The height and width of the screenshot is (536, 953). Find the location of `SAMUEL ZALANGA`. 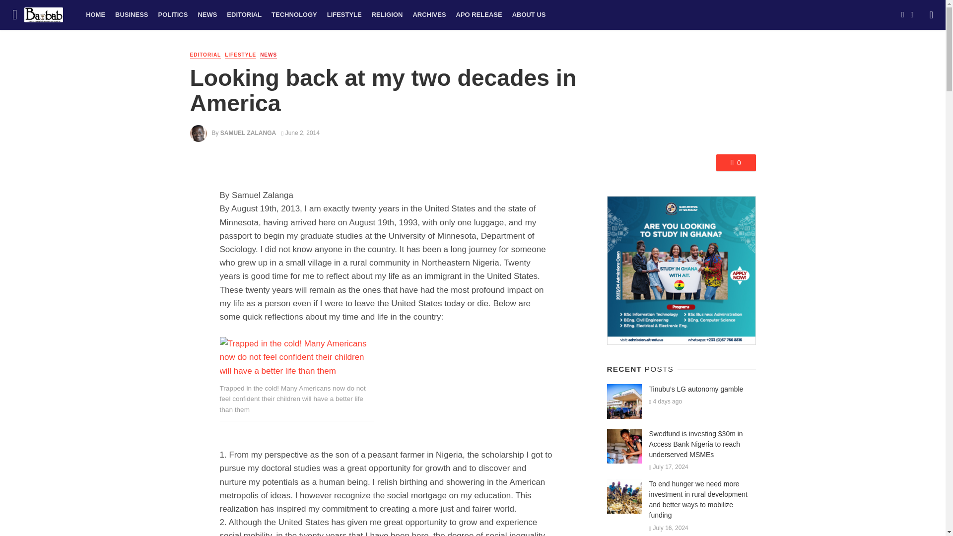

SAMUEL ZALANGA is located at coordinates (248, 133).